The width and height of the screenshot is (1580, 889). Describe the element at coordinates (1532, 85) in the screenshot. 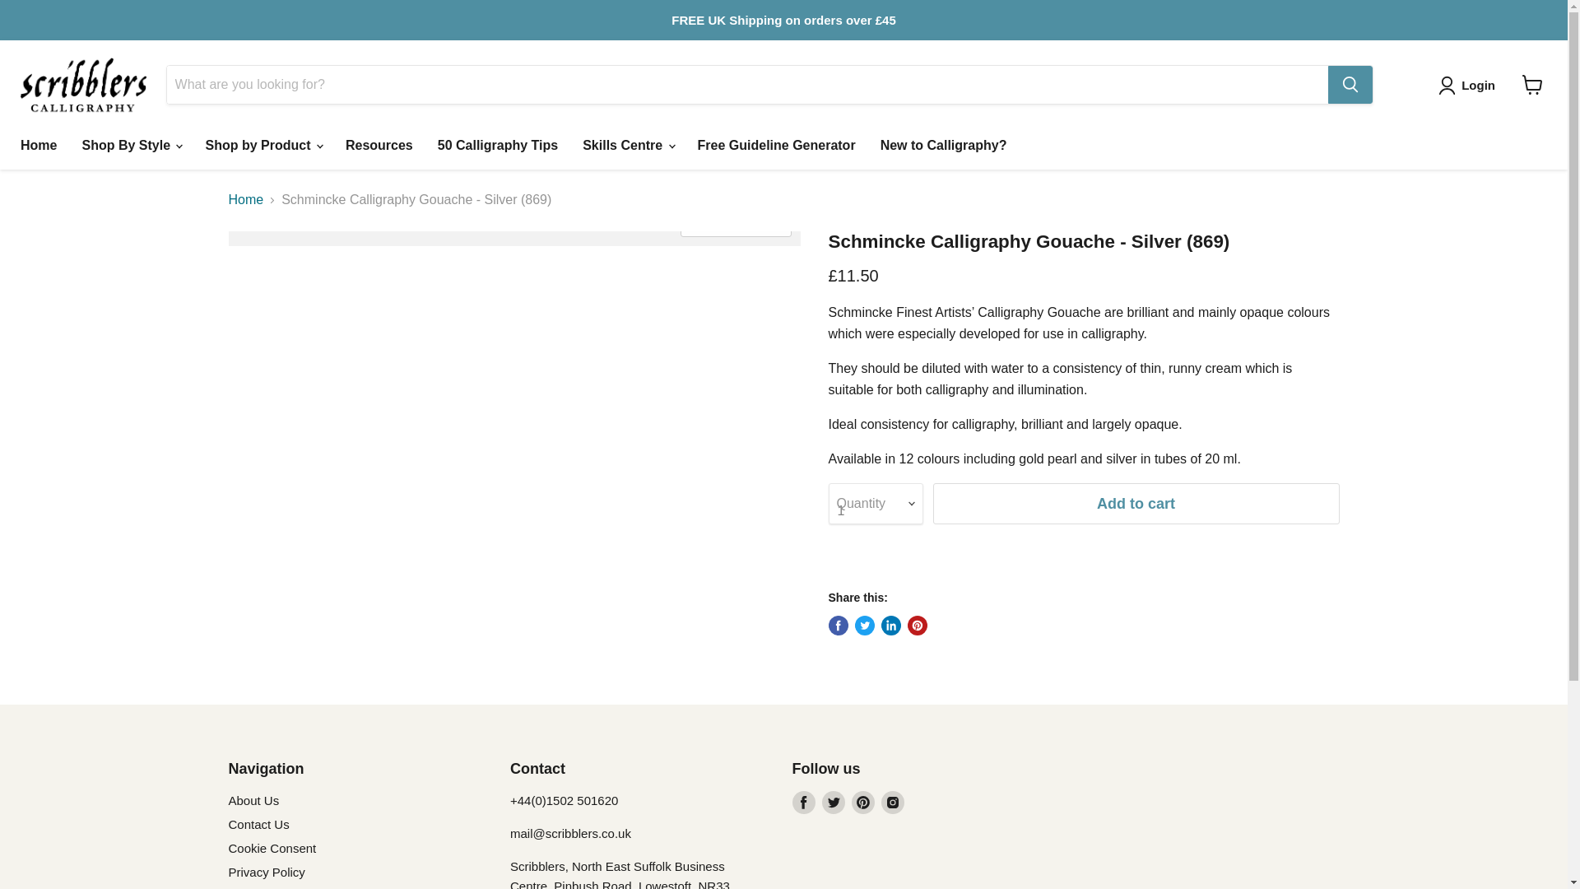

I see `View cart` at that location.